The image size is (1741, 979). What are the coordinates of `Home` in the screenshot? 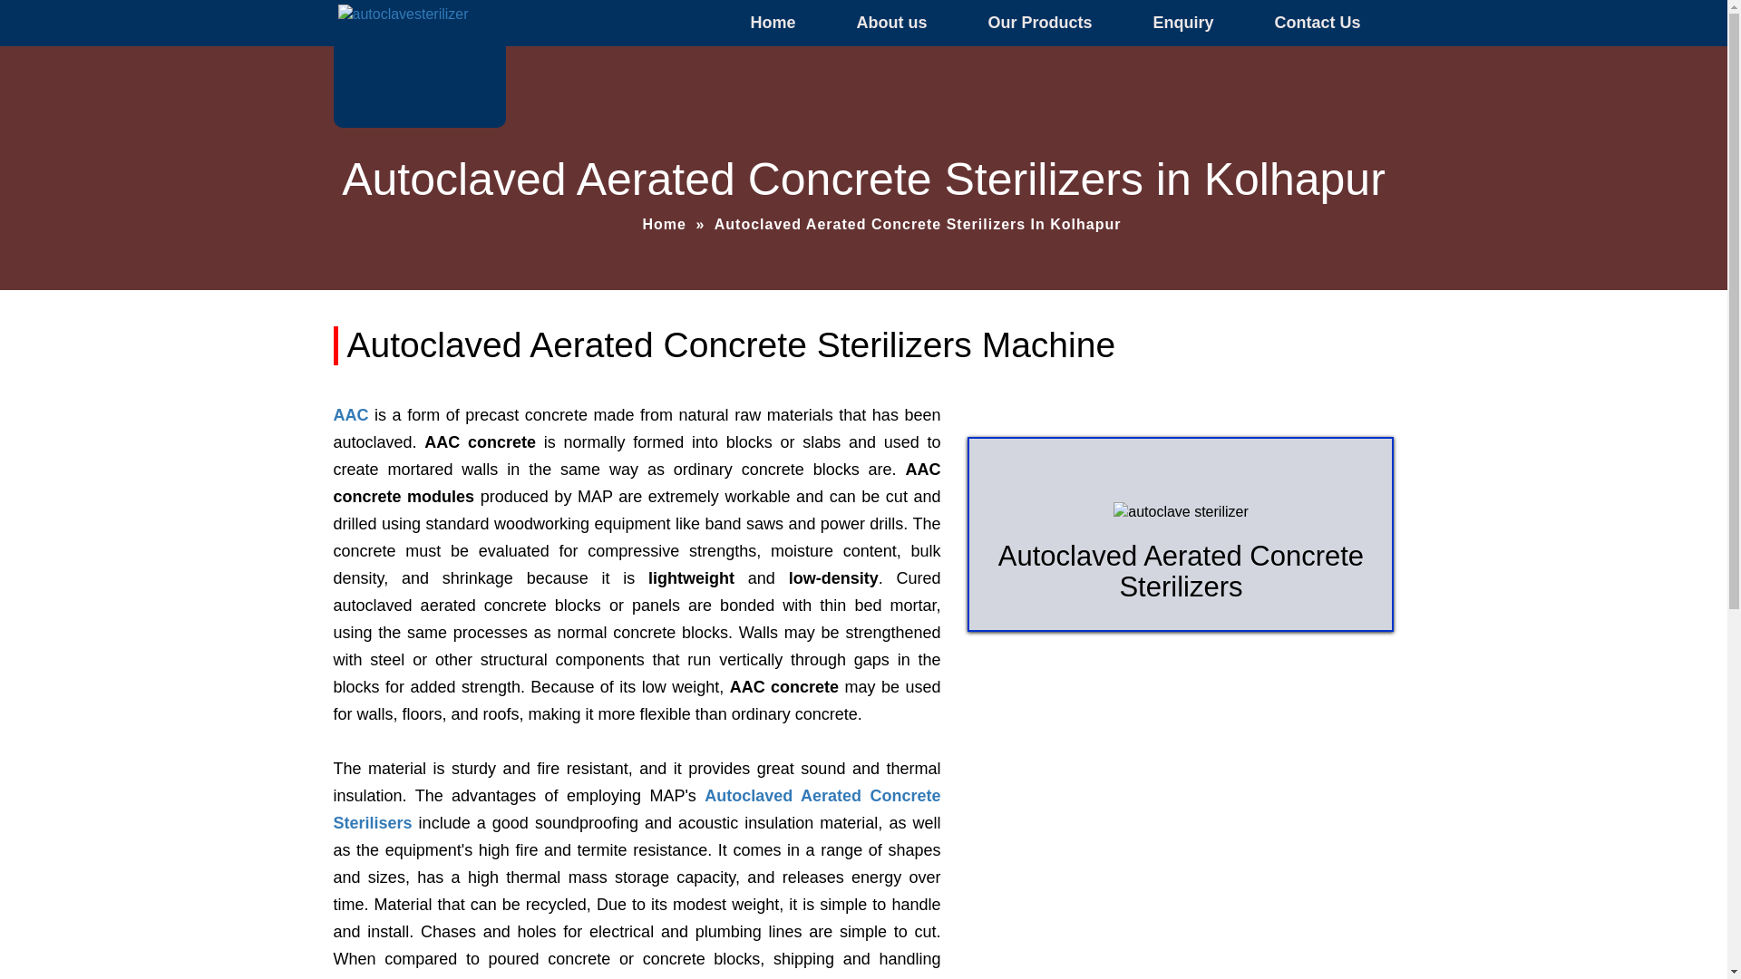 It's located at (772, 23).